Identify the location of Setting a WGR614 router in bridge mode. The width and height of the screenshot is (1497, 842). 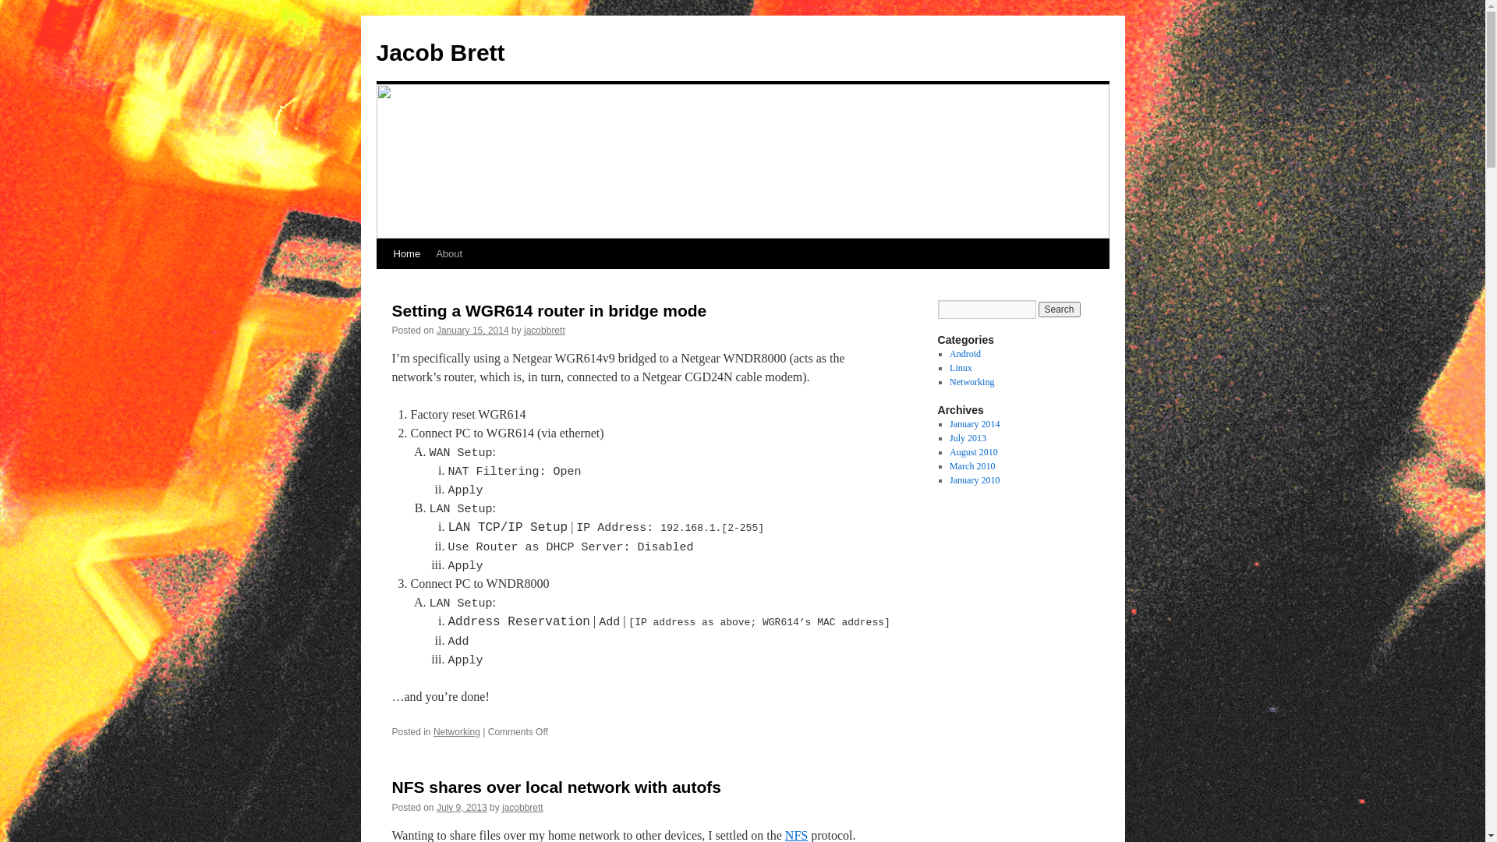
(549, 310).